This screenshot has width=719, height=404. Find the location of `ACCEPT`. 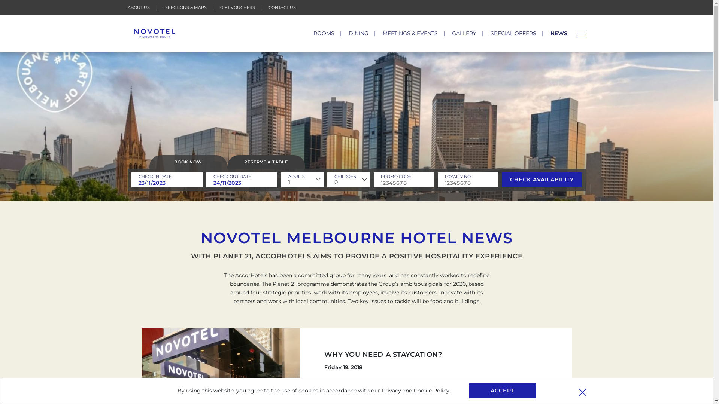

ACCEPT is located at coordinates (503, 391).